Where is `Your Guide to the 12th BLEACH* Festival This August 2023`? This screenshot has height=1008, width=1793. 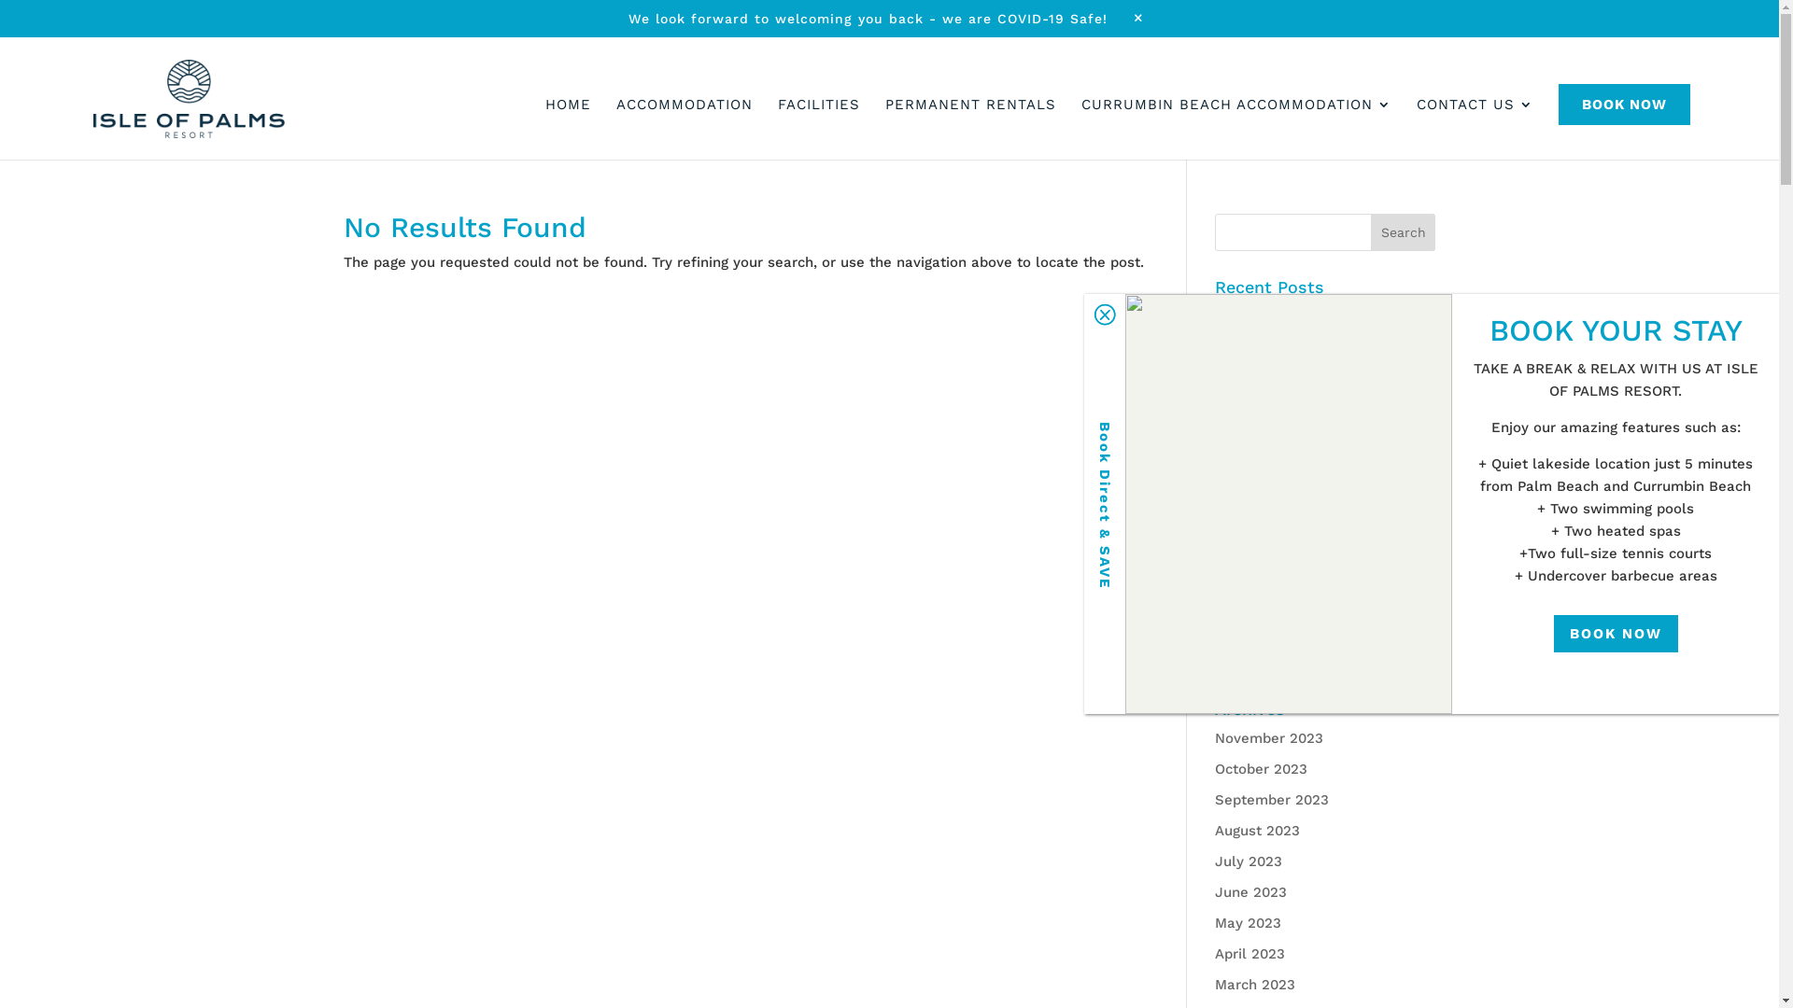 Your Guide to the 12th BLEACH* Festival This August 2023 is located at coordinates (1318, 582).